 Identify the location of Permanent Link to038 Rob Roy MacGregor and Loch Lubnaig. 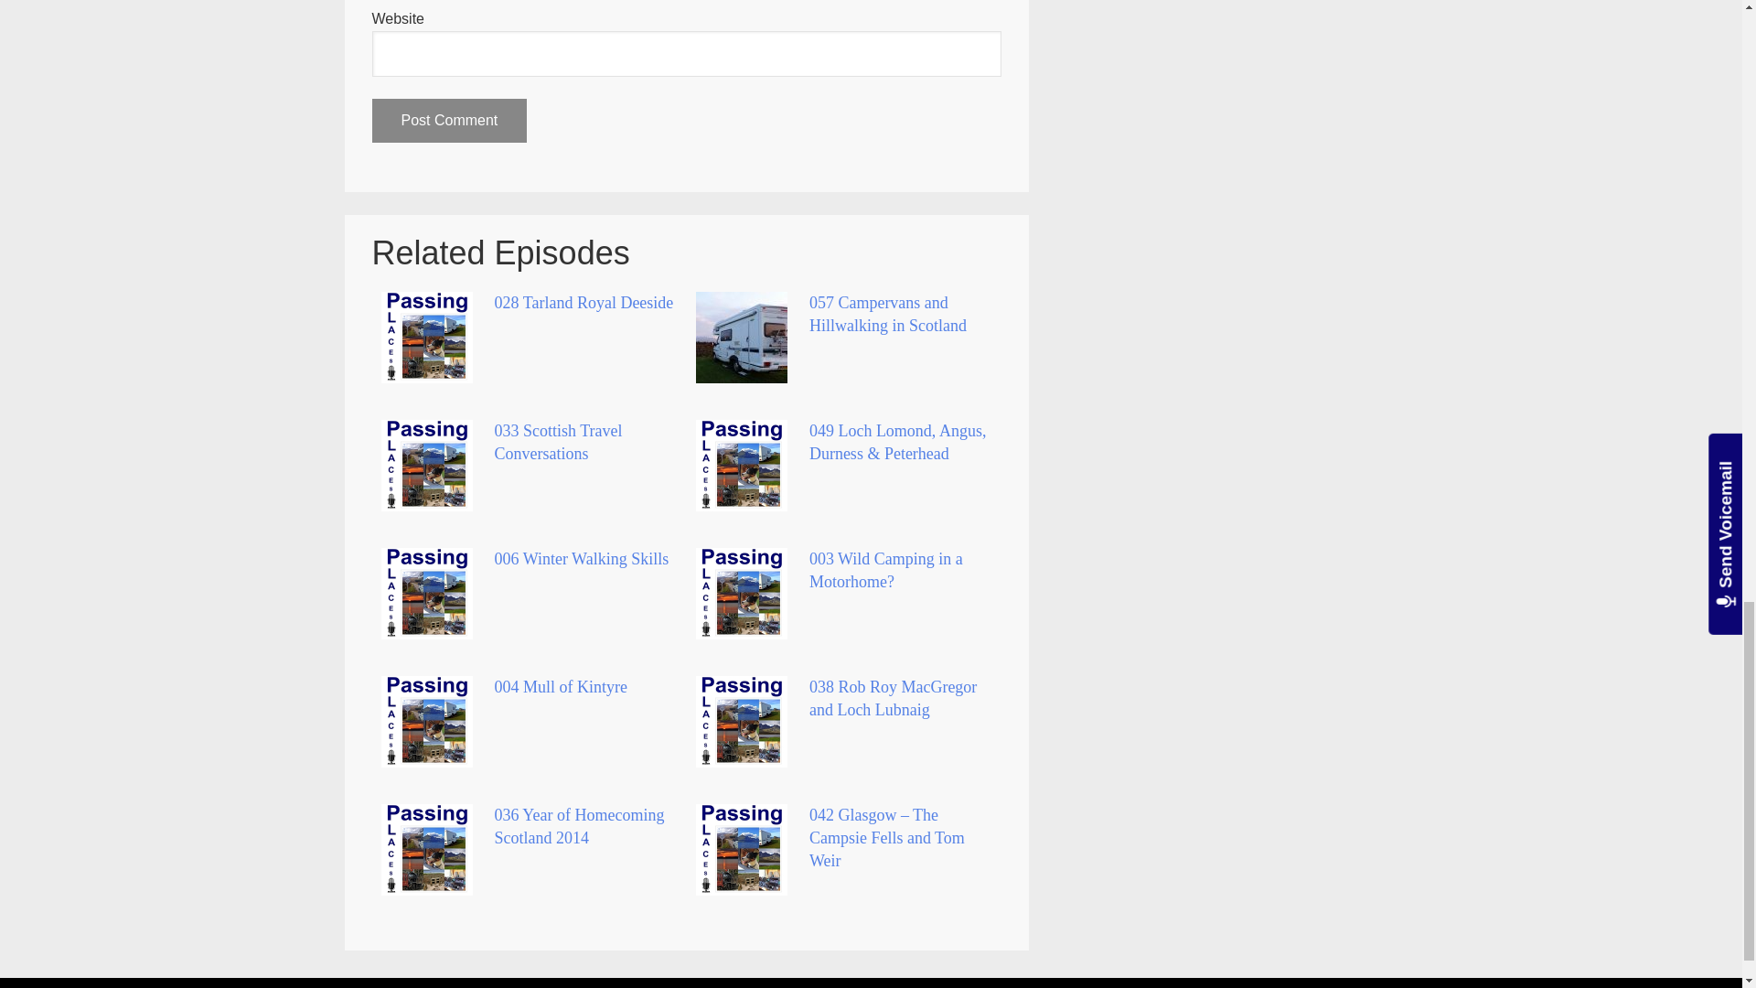
(893, 698).